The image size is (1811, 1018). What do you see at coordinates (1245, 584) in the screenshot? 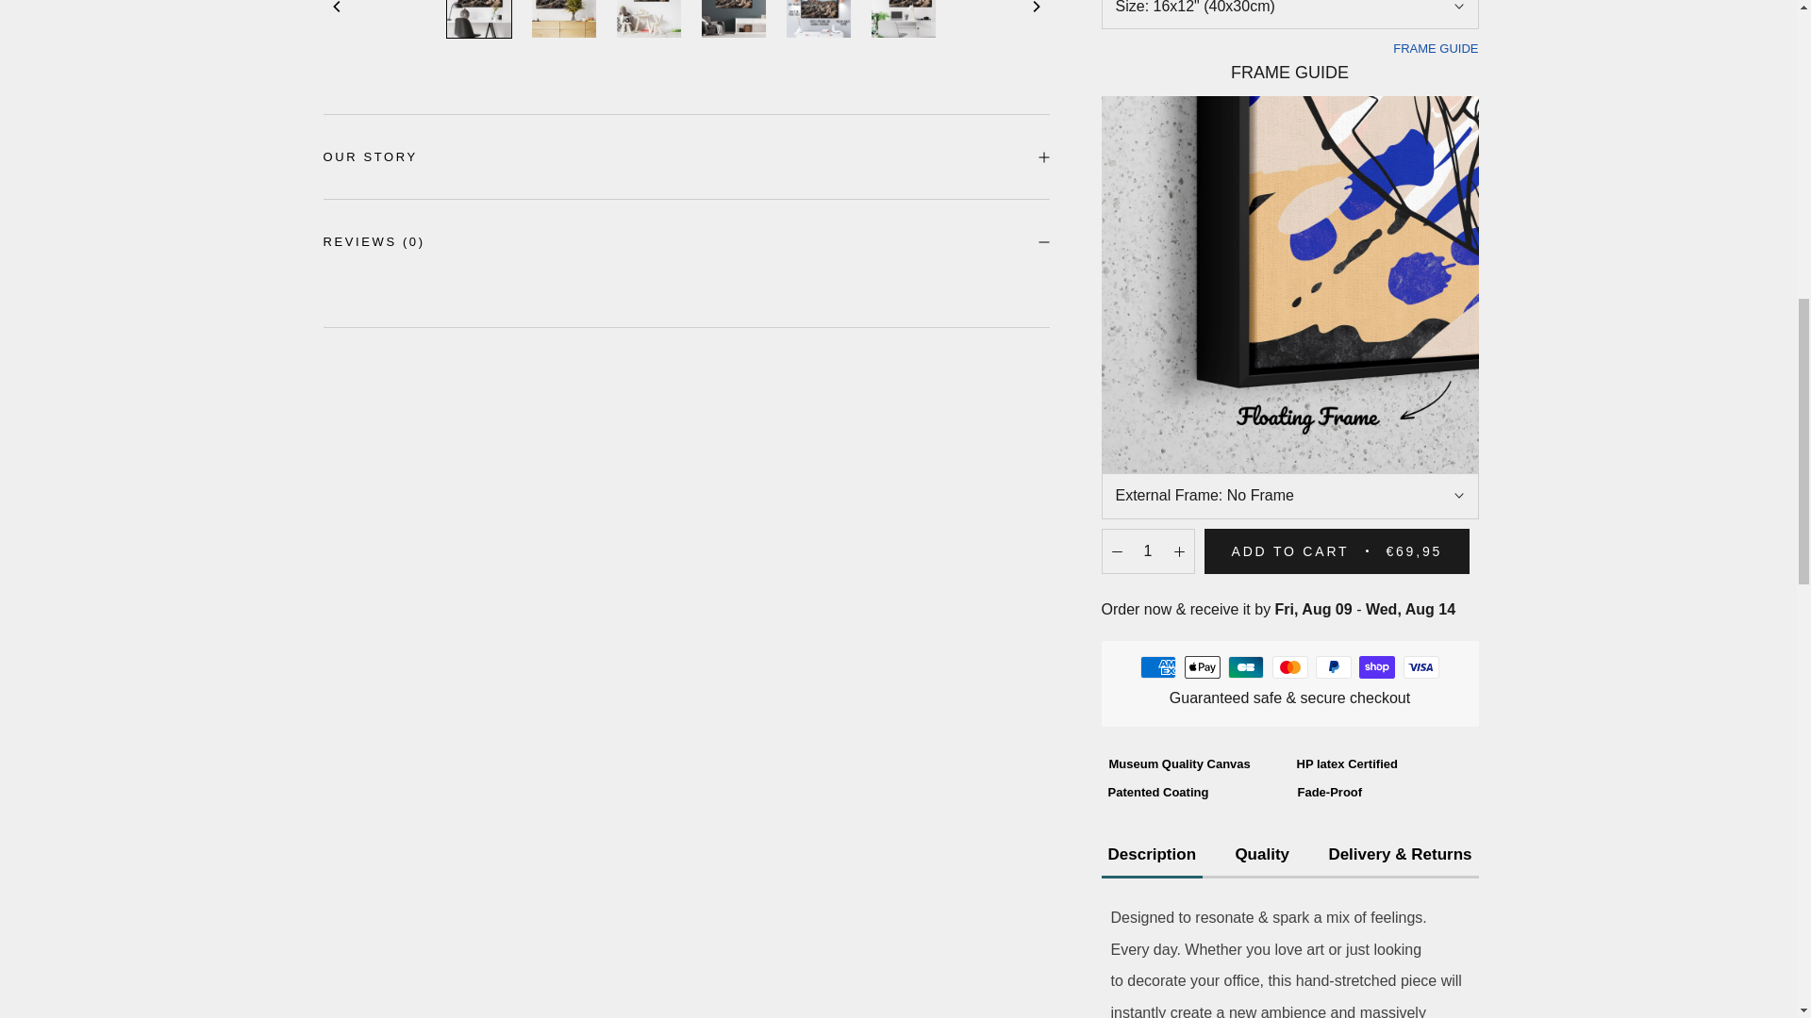
I see `Cartes Bancaires` at bounding box center [1245, 584].